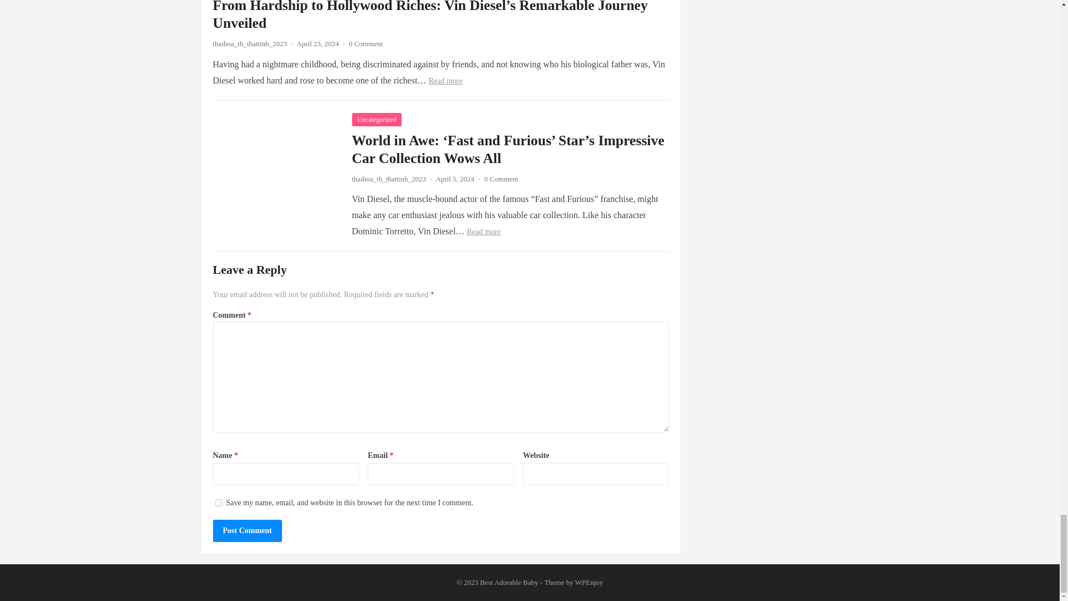  What do you see at coordinates (218, 503) in the screenshot?
I see `yes` at bounding box center [218, 503].